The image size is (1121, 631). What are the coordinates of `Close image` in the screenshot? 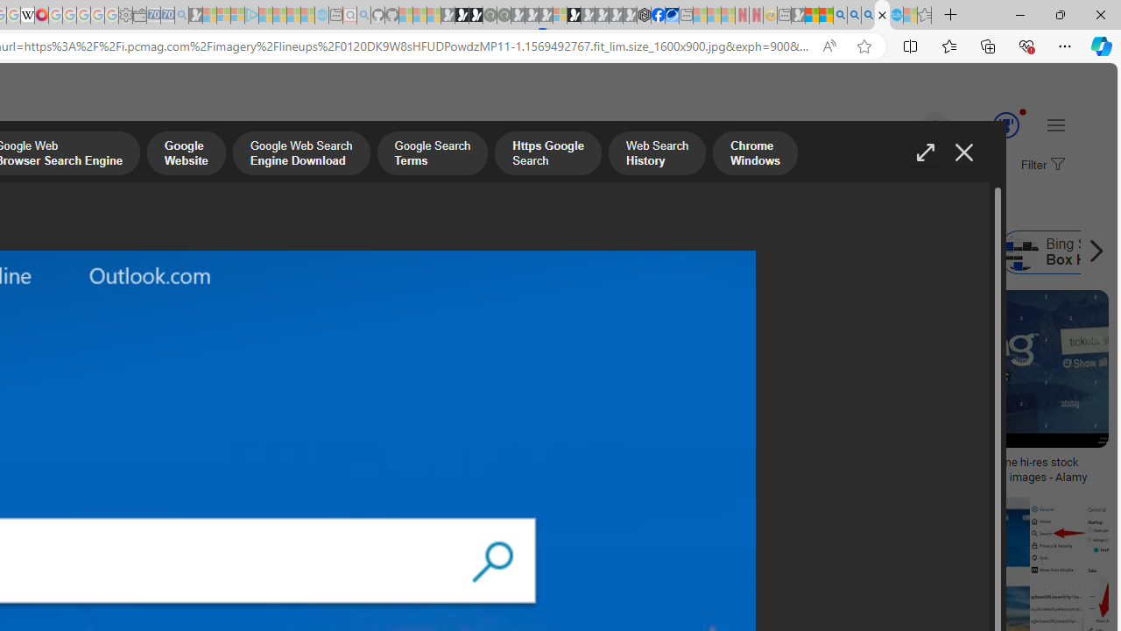 It's located at (963, 152).